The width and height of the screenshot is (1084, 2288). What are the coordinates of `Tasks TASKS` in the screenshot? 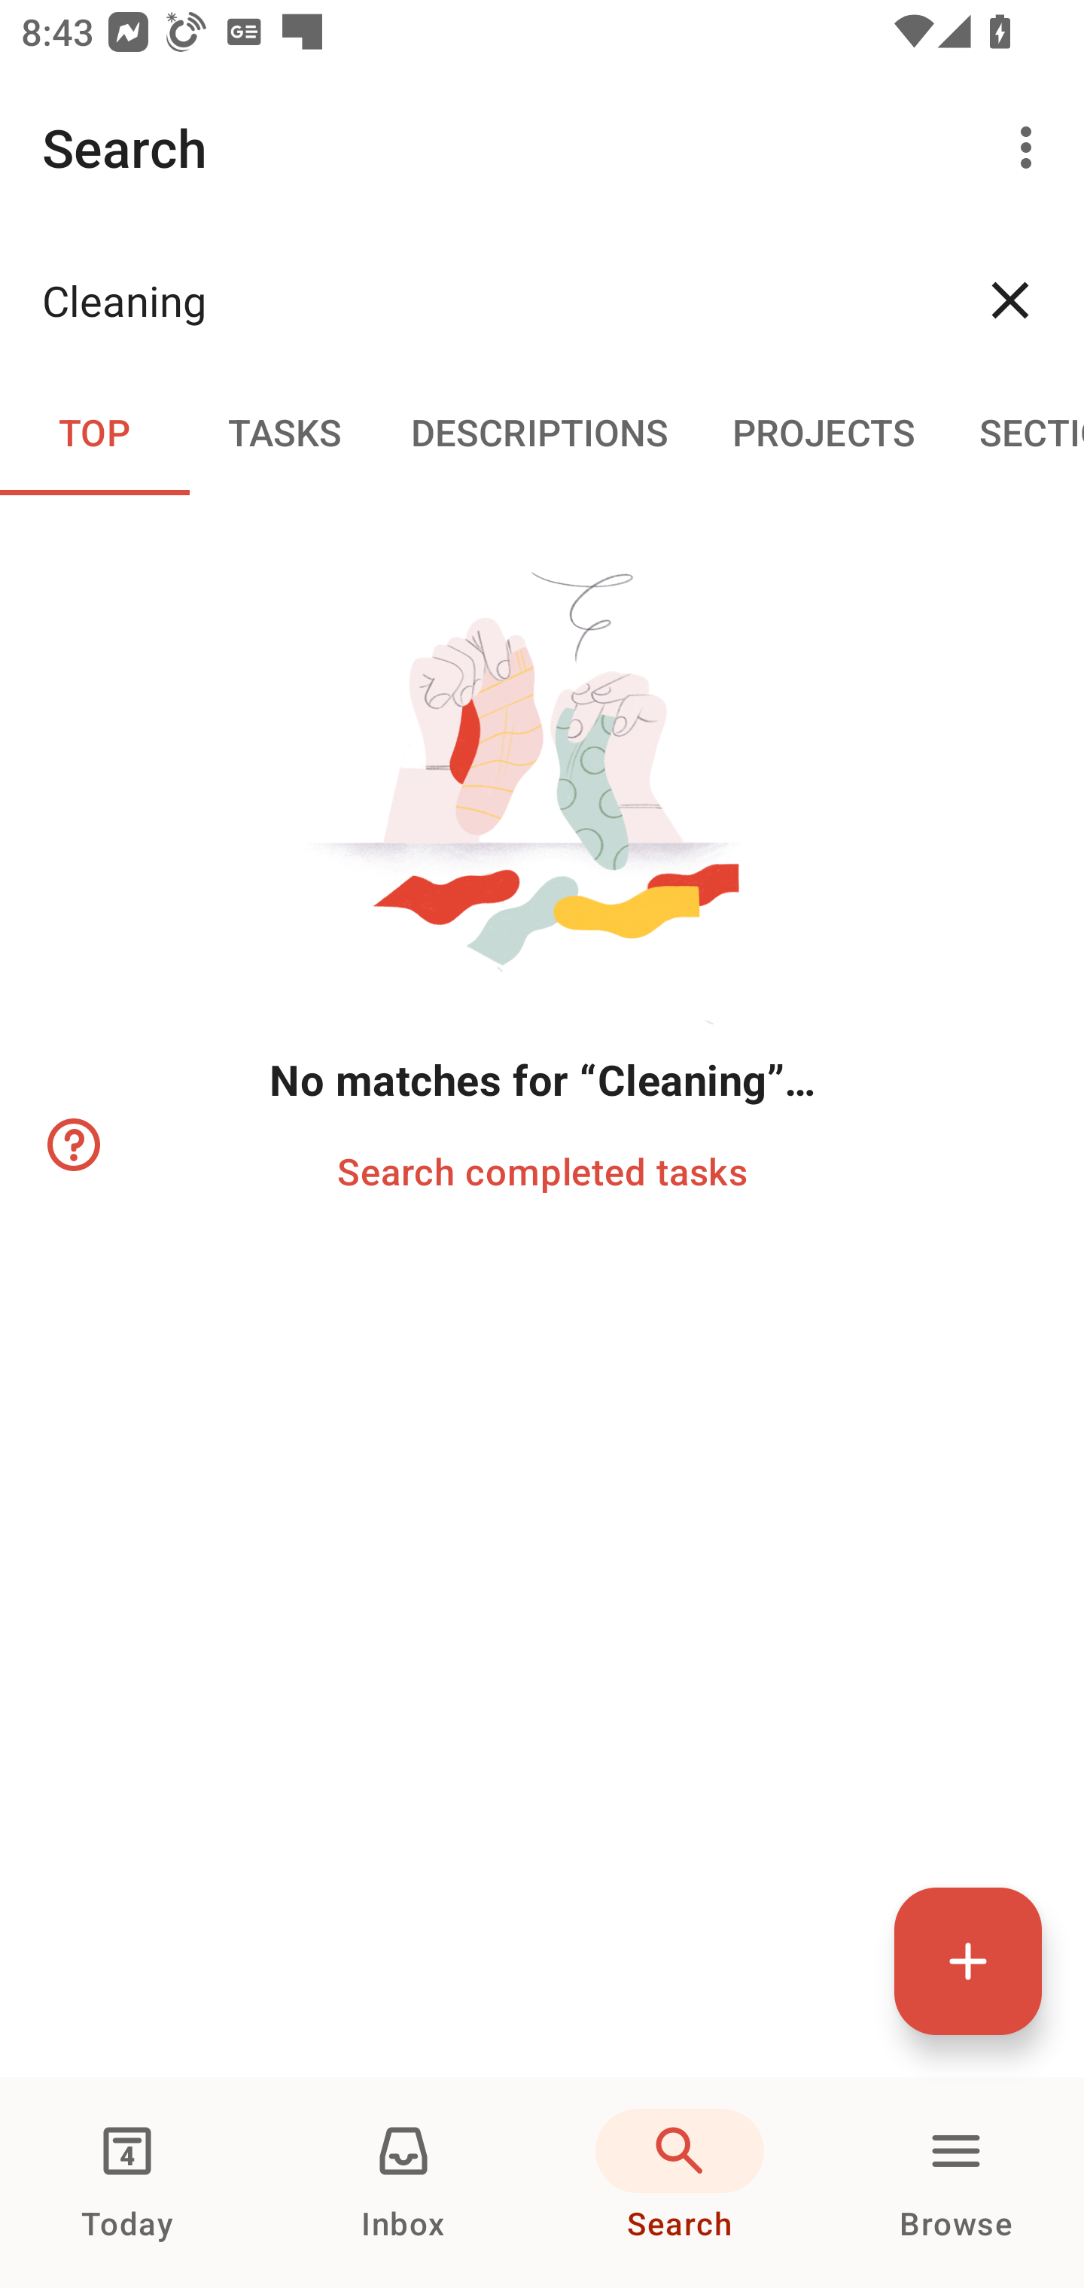 It's located at (284, 431).